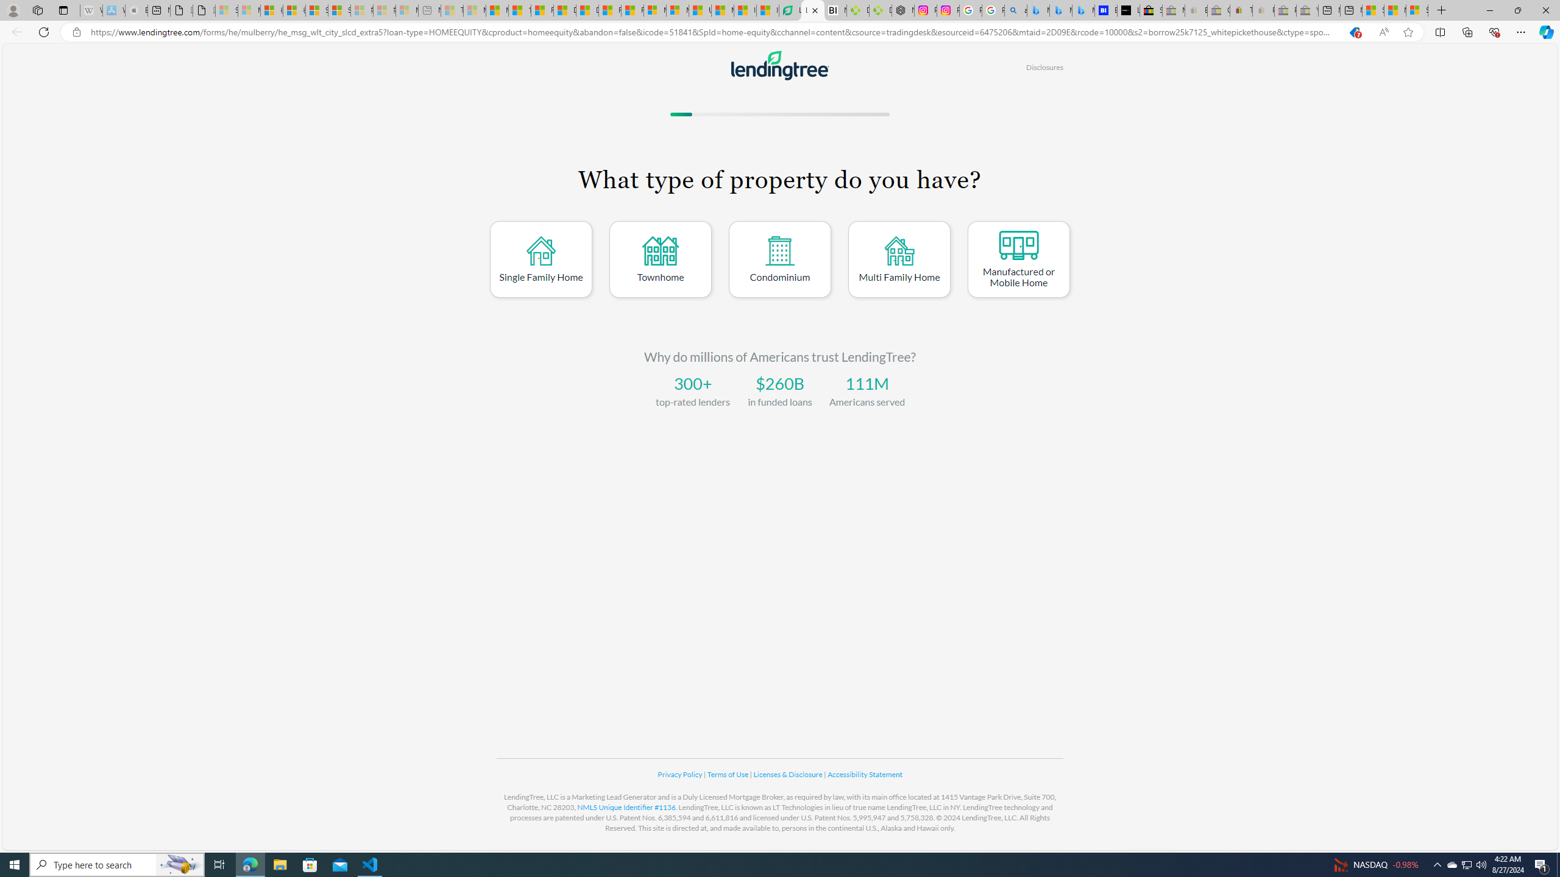 This screenshot has height=877, width=1560. Describe the element at coordinates (1038, 10) in the screenshot. I see `Microsoft Bing Travel - Flights from Hong Kong to Bangkok` at that location.